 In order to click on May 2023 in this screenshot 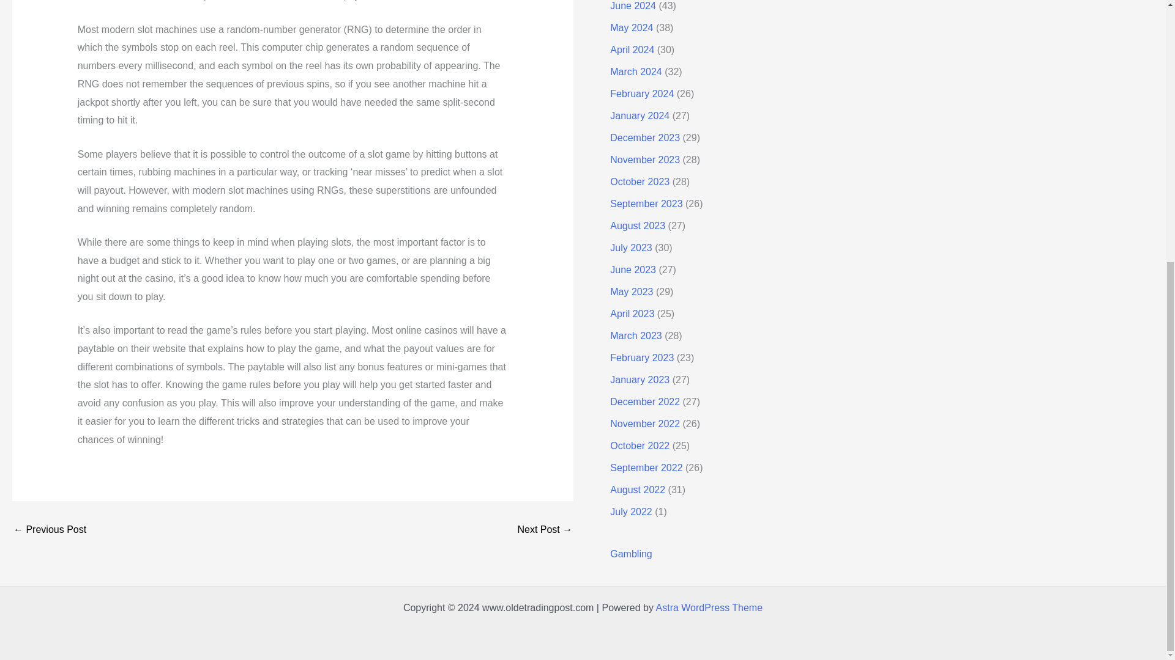, I will do `click(632, 291)`.